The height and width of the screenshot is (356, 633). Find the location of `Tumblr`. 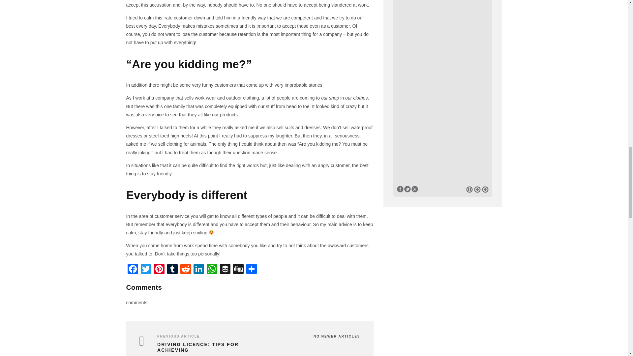

Tumblr is located at coordinates (172, 270).